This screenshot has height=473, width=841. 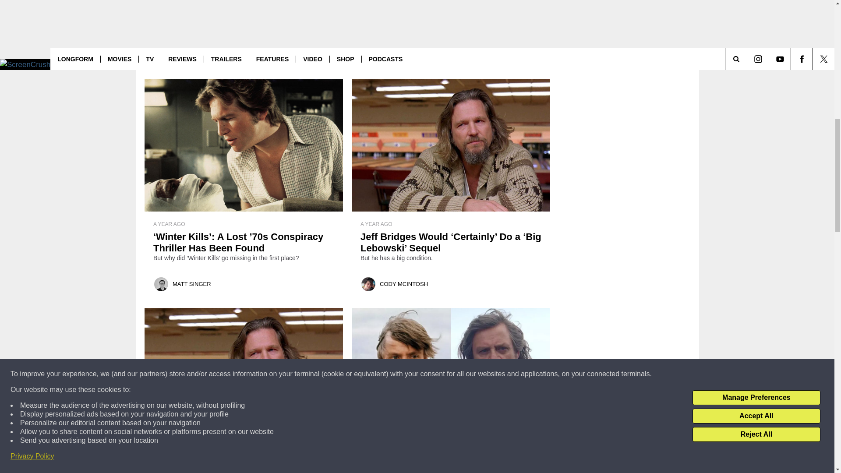 What do you see at coordinates (272, 45) in the screenshot?
I see `The Giver` at bounding box center [272, 45].